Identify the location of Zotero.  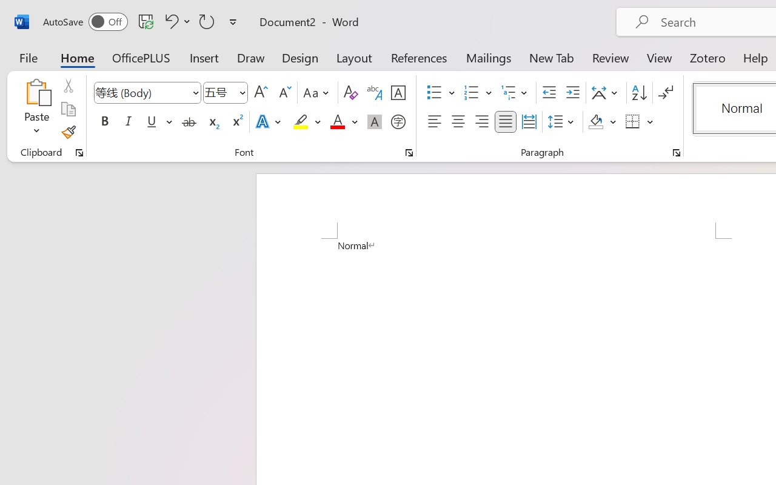
(707, 57).